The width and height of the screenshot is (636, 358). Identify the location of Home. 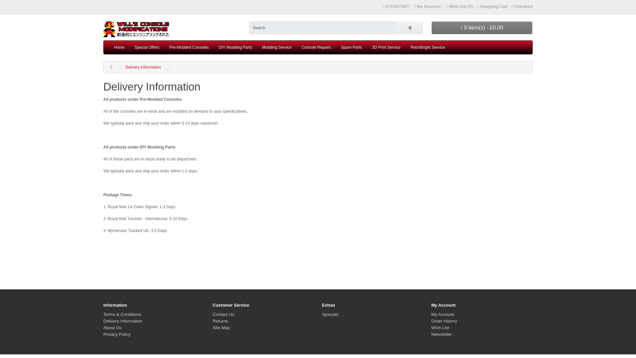
(119, 47).